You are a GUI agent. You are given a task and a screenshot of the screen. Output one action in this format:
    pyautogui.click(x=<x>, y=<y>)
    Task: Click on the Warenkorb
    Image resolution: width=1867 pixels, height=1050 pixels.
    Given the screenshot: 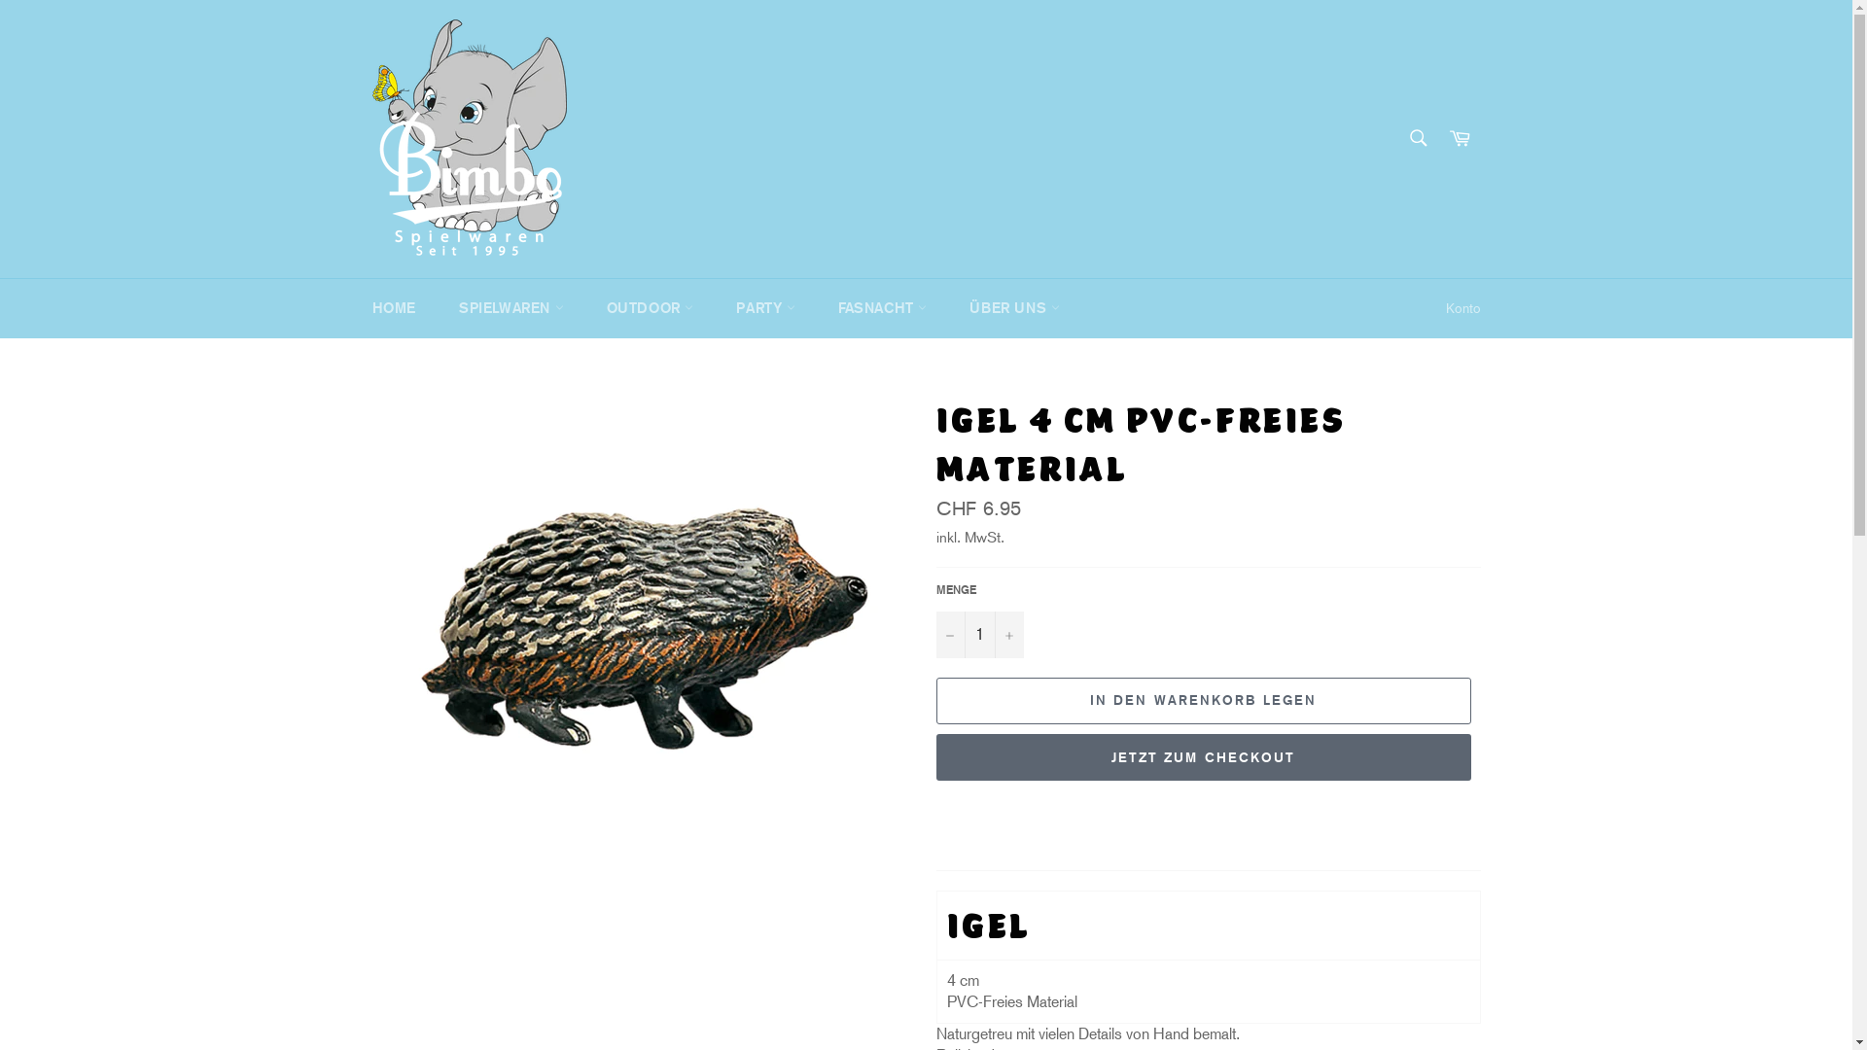 What is the action you would take?
    pyautogui.click(x=1460, y=138)
    